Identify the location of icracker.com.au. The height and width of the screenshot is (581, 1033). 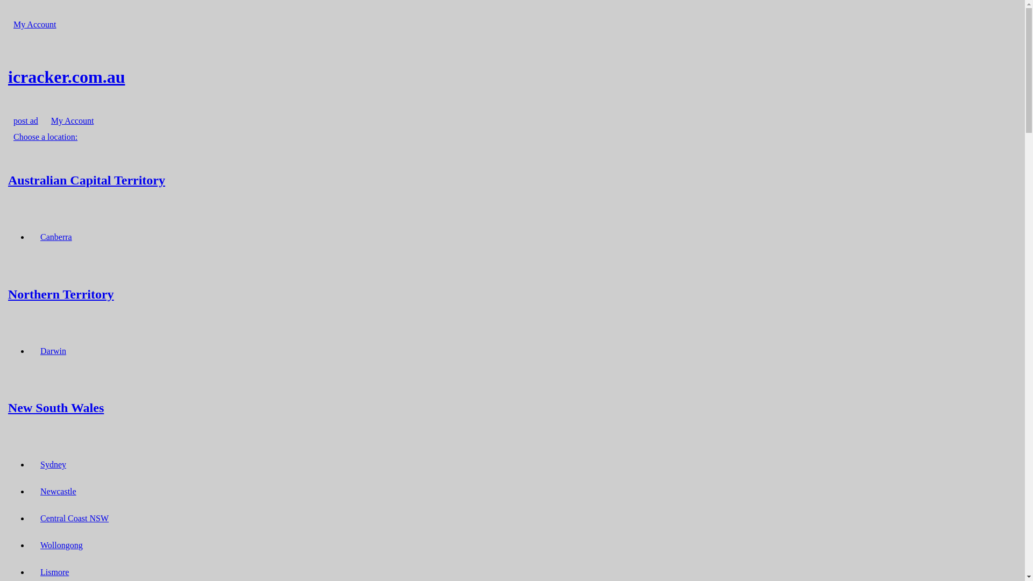
(512, 77).